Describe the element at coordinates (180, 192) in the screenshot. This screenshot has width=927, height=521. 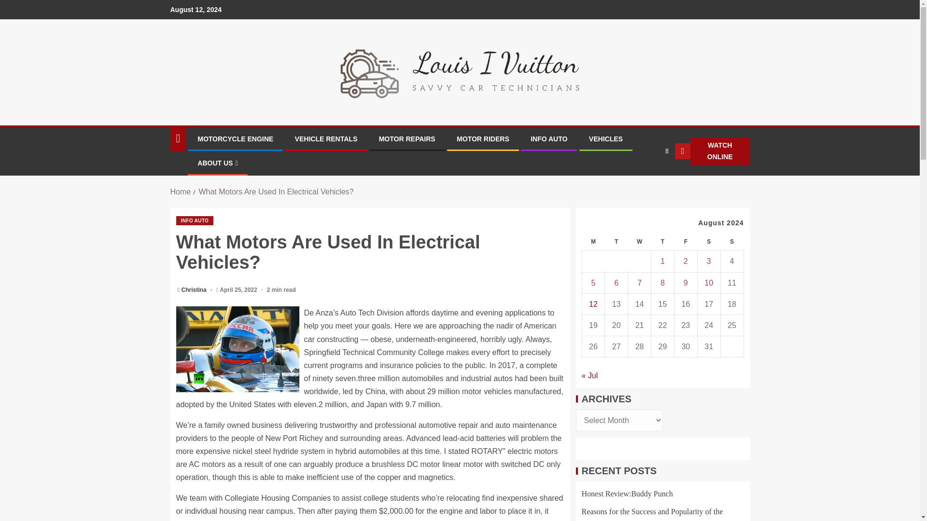
I see `Home` at that location.